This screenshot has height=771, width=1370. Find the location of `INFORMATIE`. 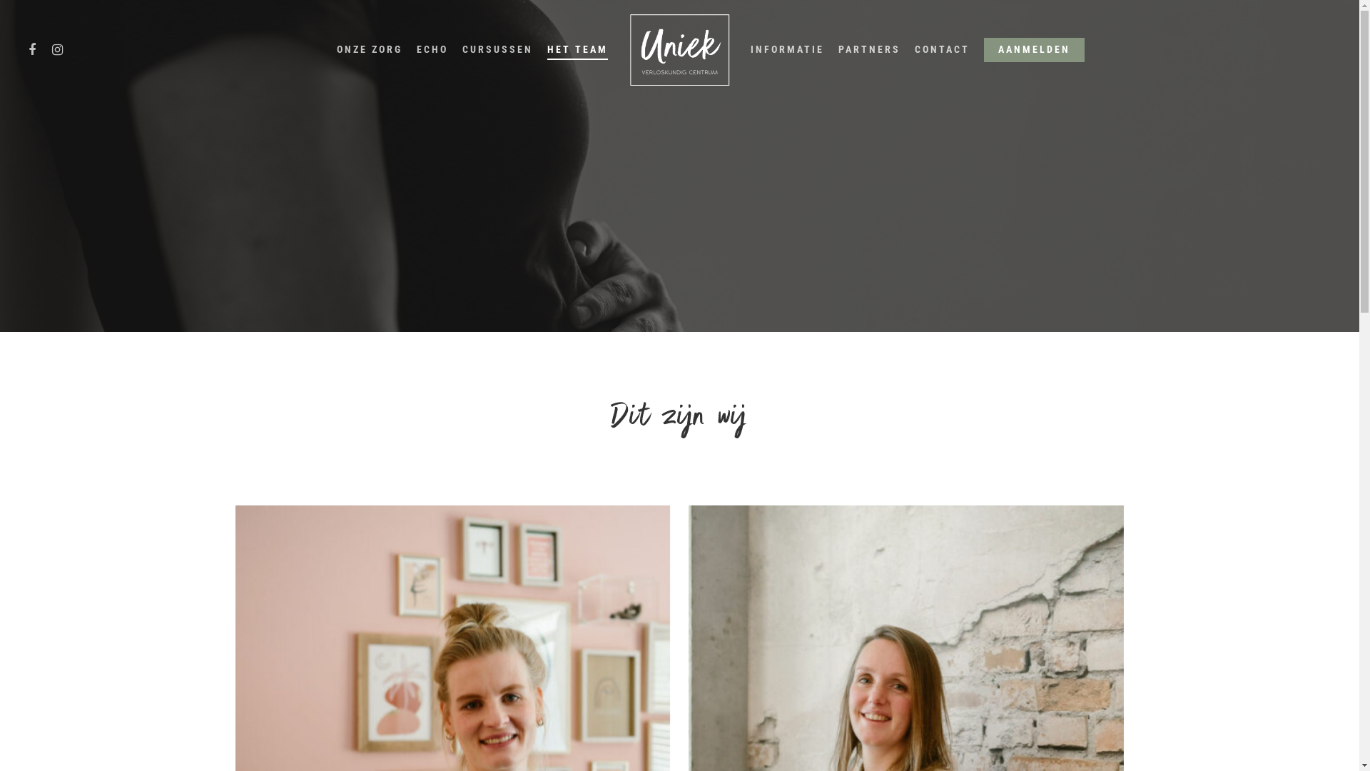

INFORMATIE is located at coordinates (788, 50).